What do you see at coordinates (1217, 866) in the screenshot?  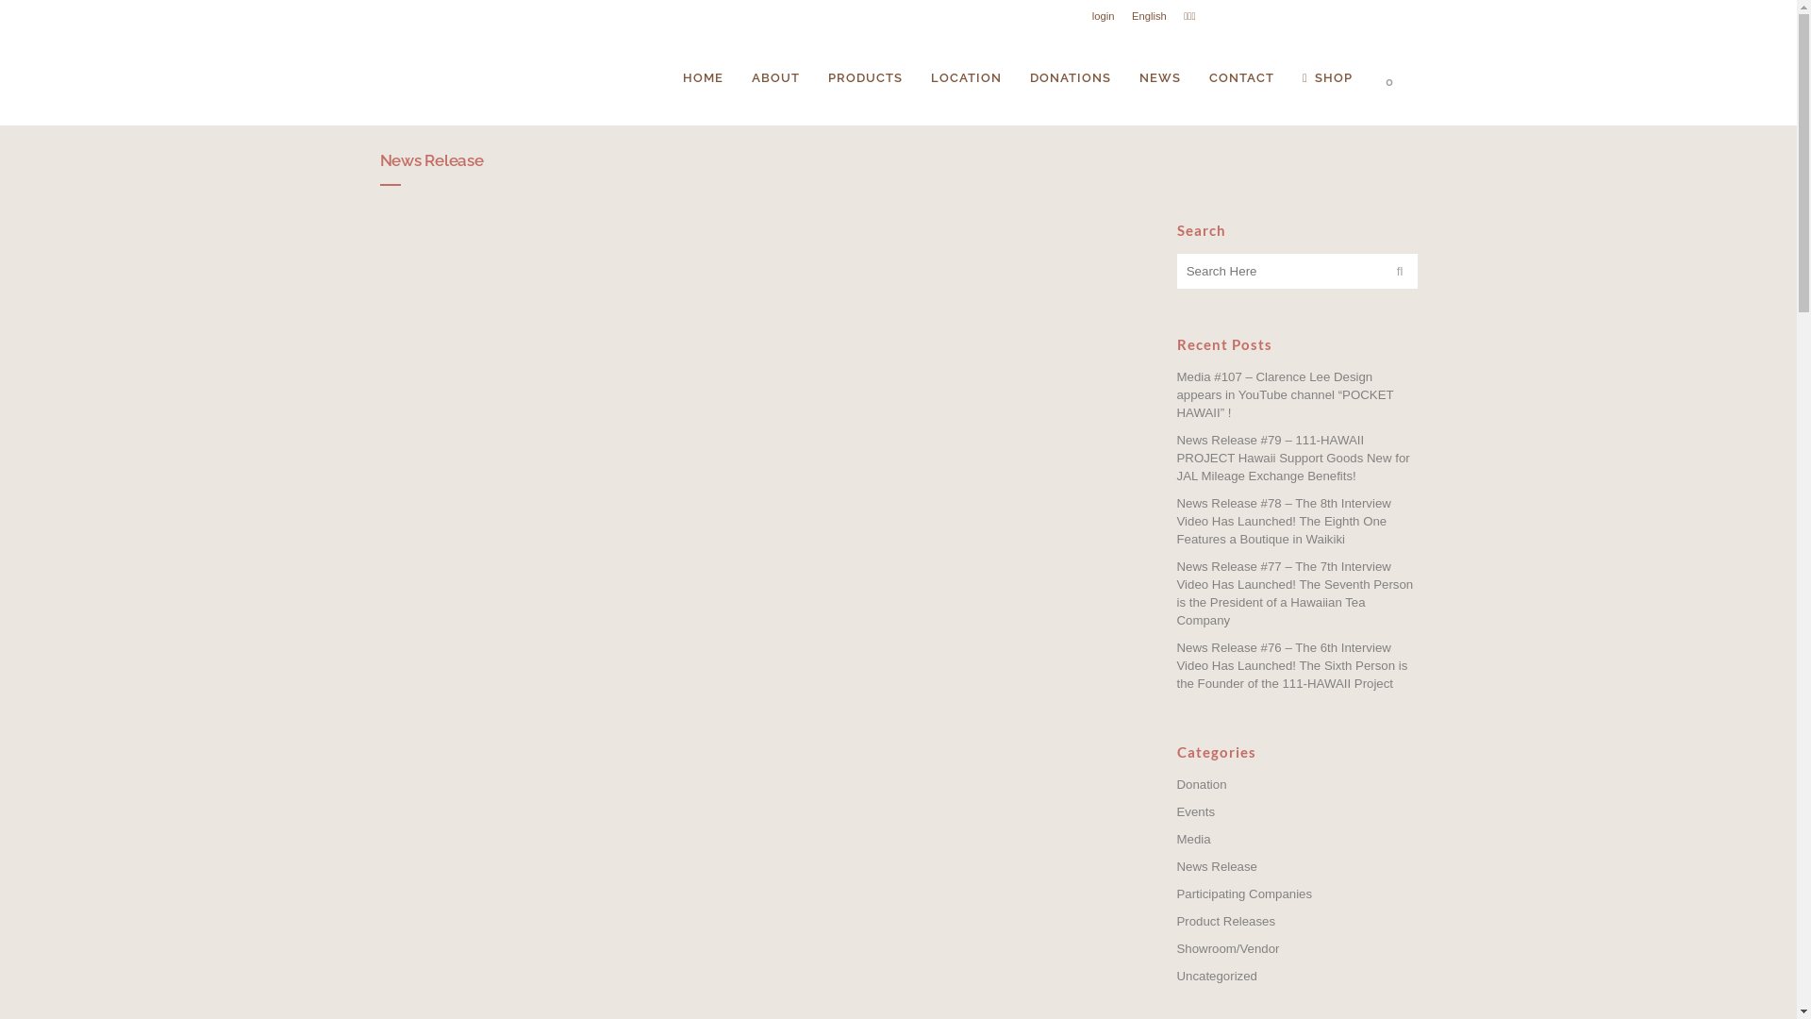 I see `News Release` at bounding box center [1217, 866].